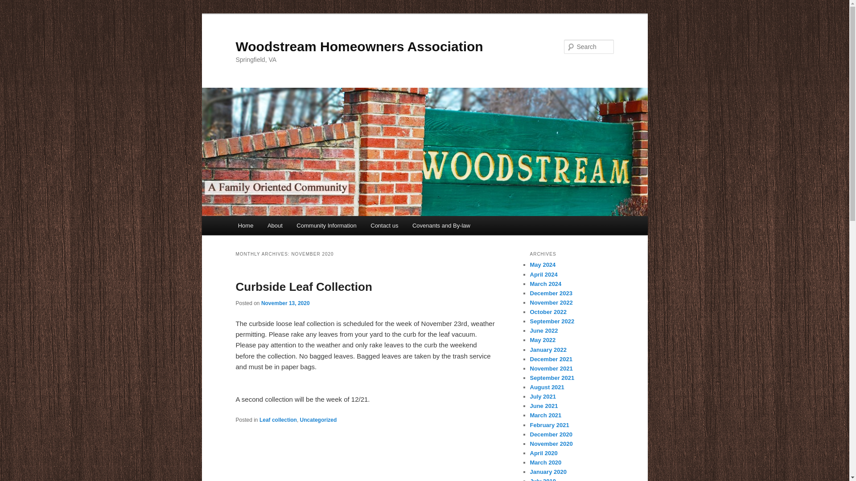 Image resolution: width=856 pixels, height=481 pixels. Describe the element at coordinates (551, 302) in the screenshot. I see `November 2022` at that location.